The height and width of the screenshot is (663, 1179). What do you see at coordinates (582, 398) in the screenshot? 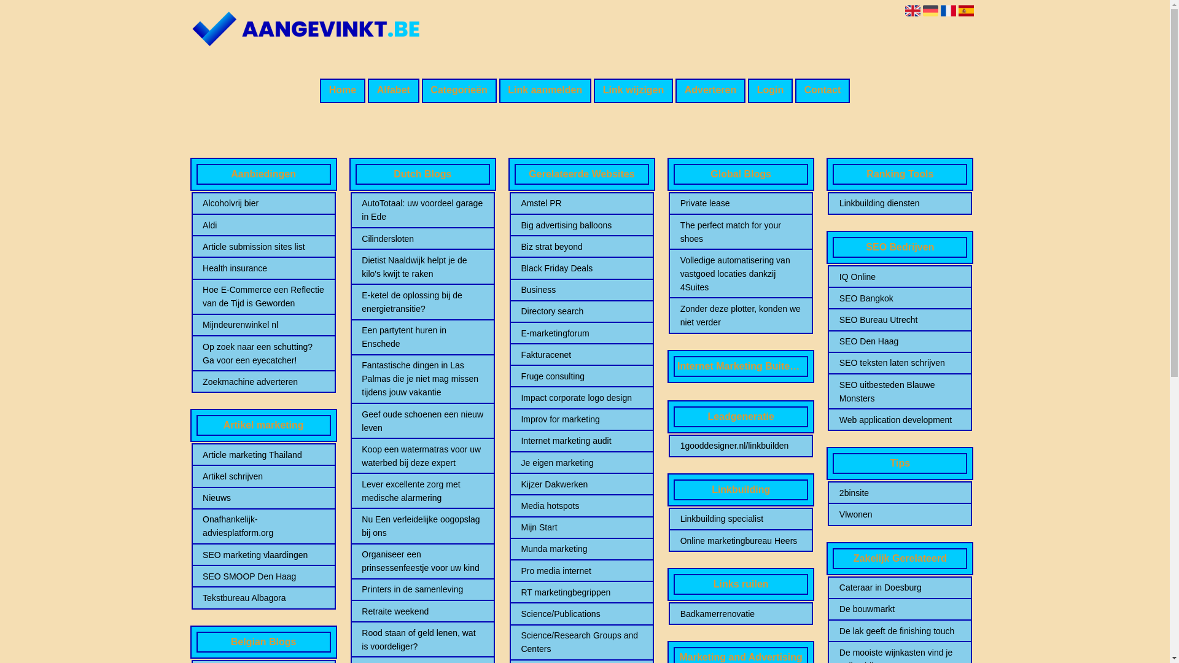
I see `Impact corporate logo design` at bounding box center [582, 398].